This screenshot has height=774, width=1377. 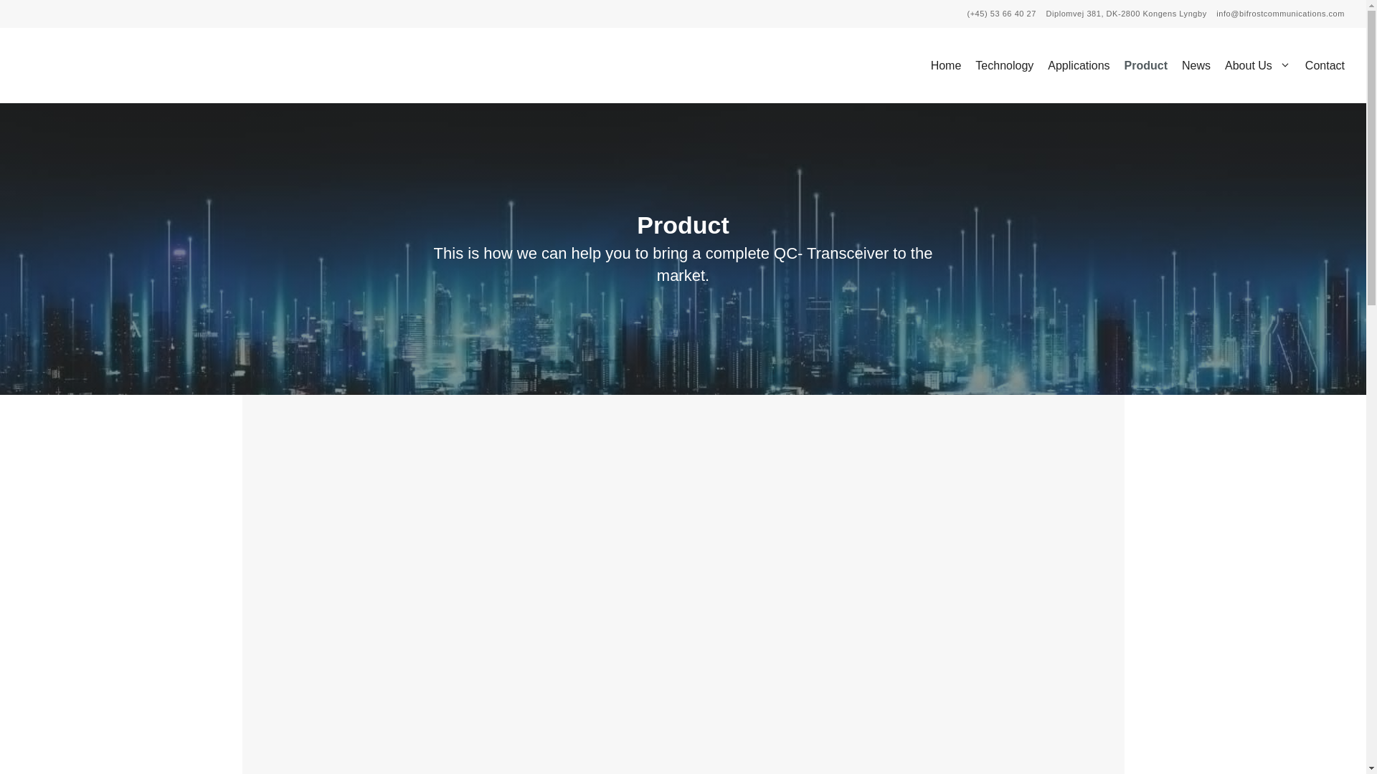 What do you see at coordinates (1258, 66) in the screenshot?
I see `About Us` at bounding box center [1258, 66].